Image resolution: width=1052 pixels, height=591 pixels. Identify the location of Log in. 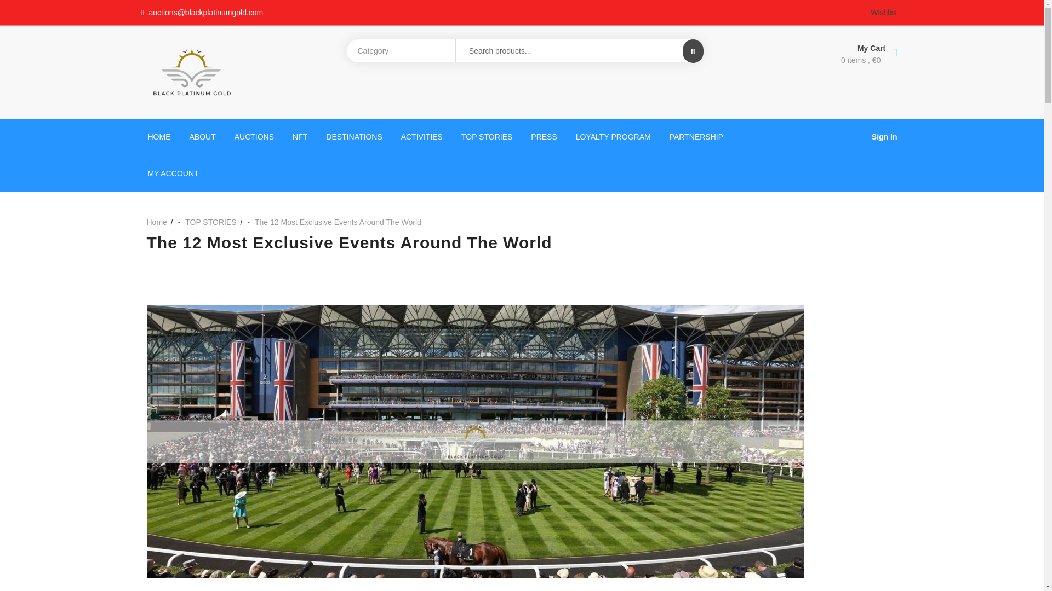
(319, 371).